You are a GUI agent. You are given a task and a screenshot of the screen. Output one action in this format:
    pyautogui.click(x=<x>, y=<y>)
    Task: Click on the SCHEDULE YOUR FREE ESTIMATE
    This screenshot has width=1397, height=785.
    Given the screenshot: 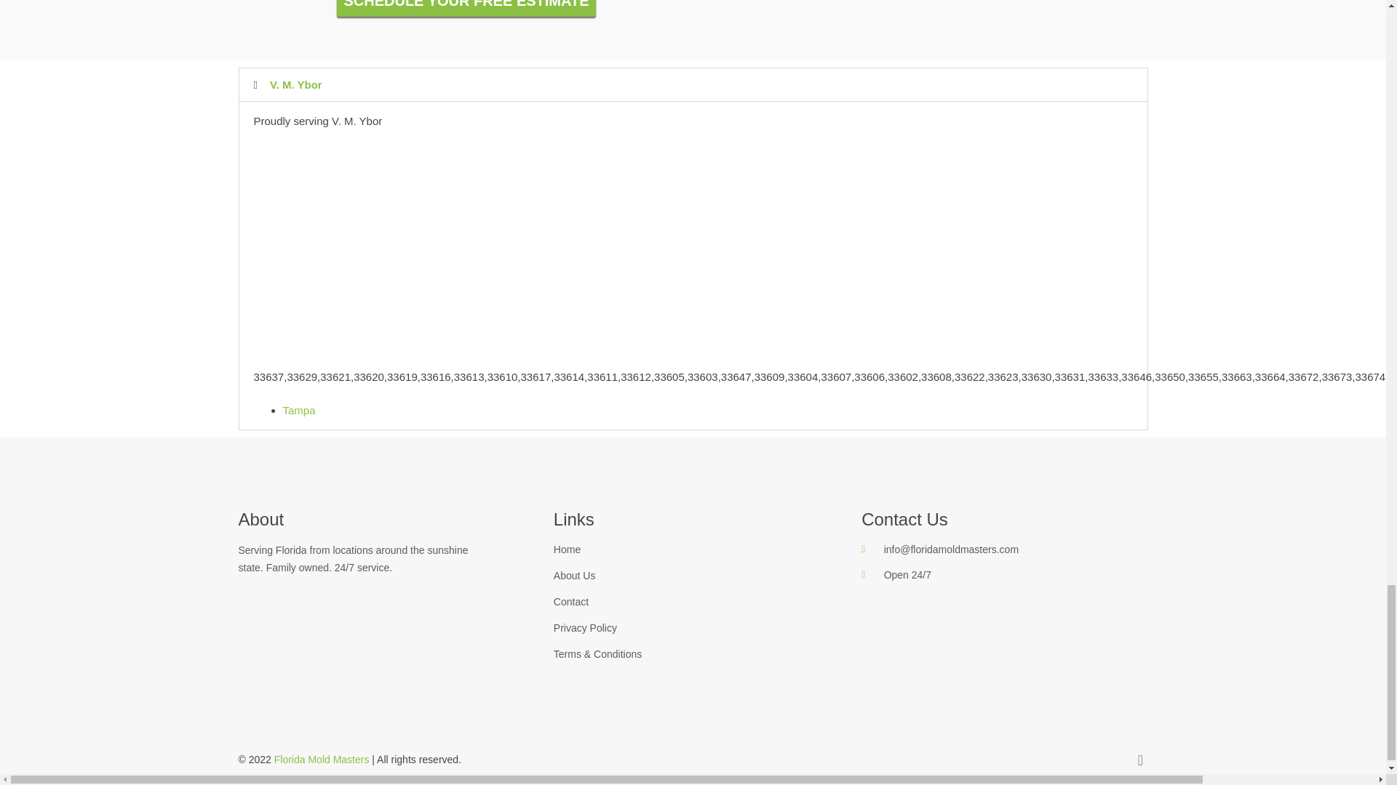 What is the action you would take?
    pyautogui.click(x=466, y=8)
    